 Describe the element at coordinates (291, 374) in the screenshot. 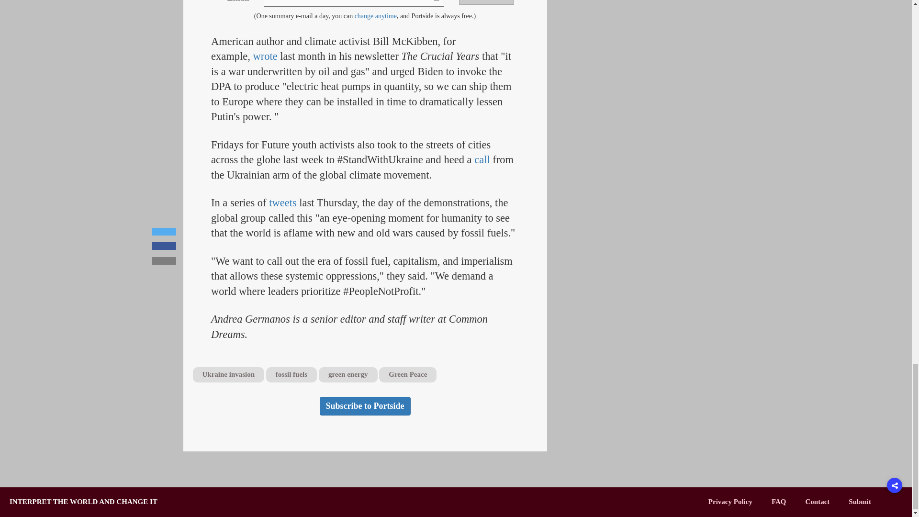

I see `fossil fuels` at that location.